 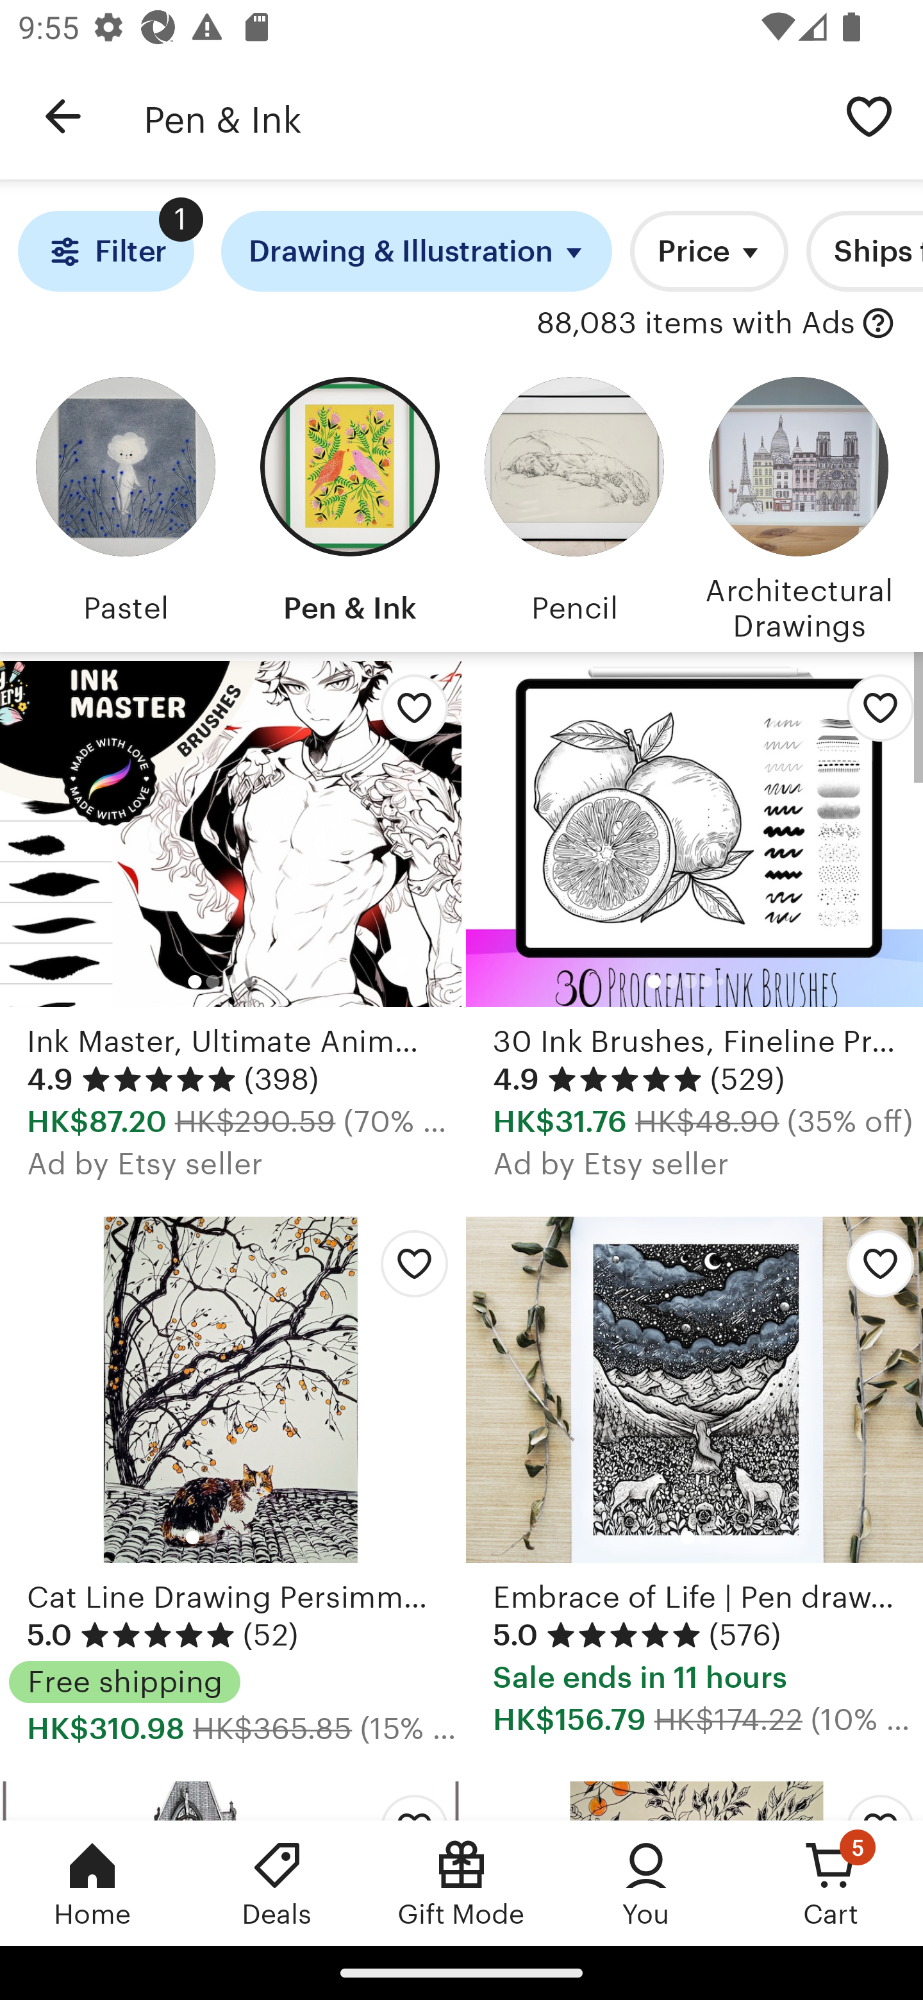 What do you see at coordinates (349, 505) in the screenshot?
I see `Pen & Ink` at bounding box center [349, 505].